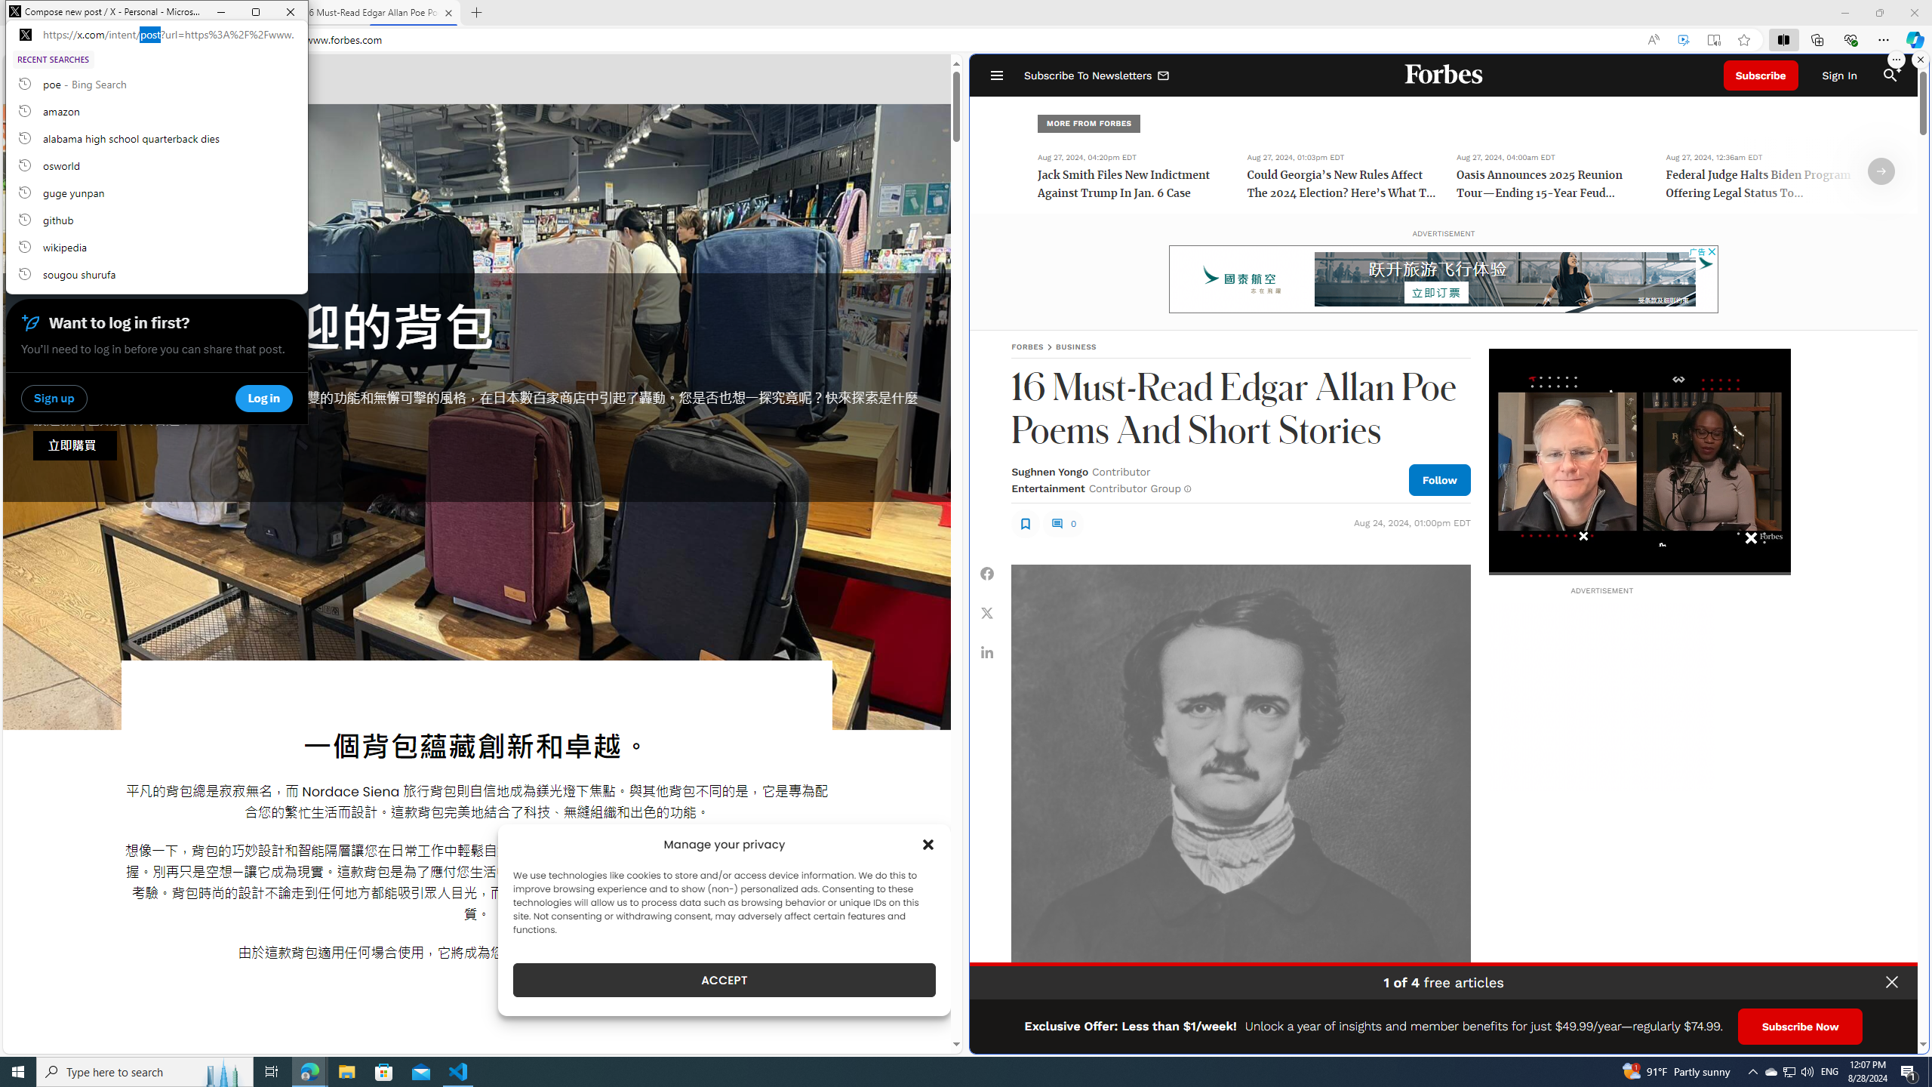 The width and height of the screenshot is (1932, 1087). What do you see at coordinates (1770, 1072) in the screenshot?
I see `Running applications` at bounding box center [1770, 1072].